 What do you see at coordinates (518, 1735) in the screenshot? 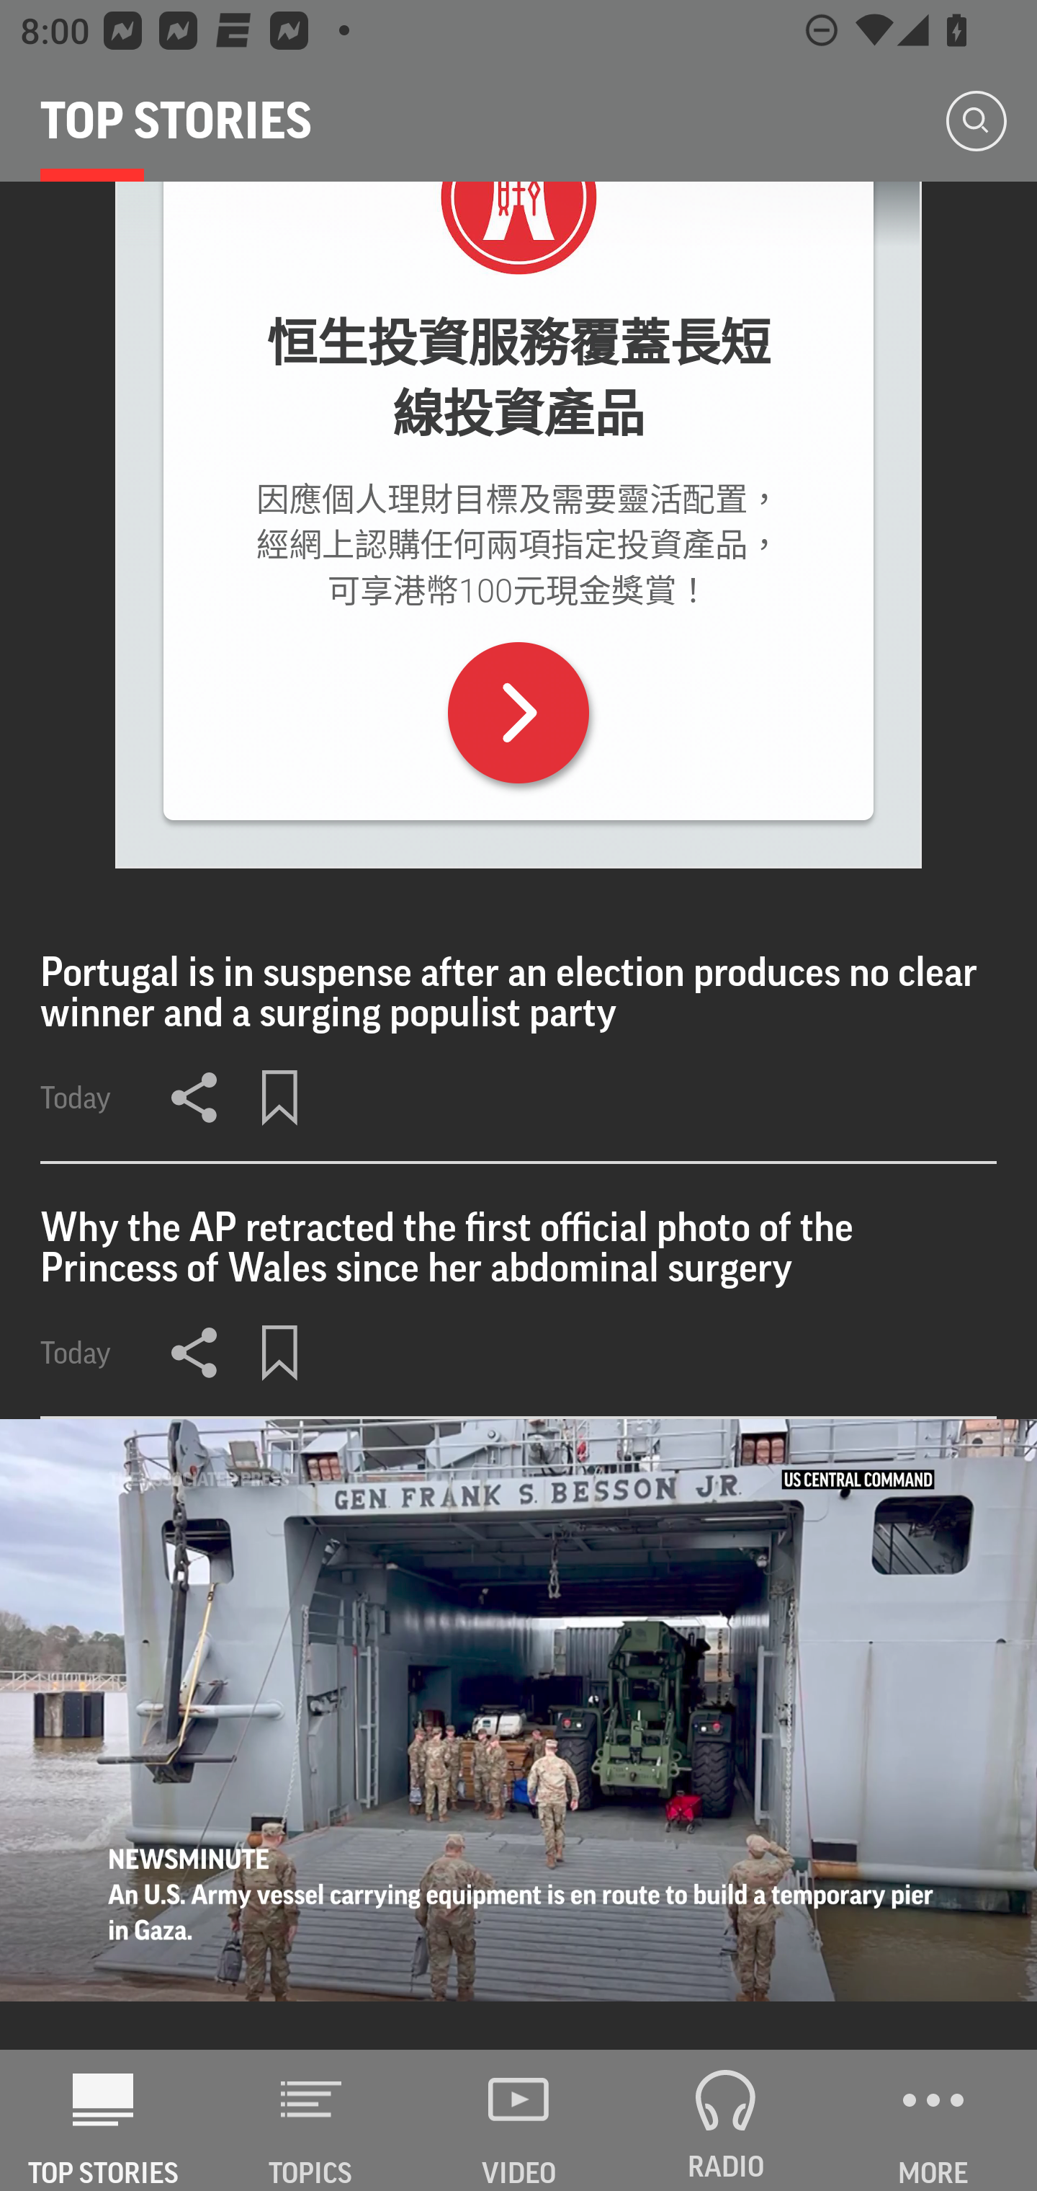
I see `toggle controls` at bounding box center [518, 1735].